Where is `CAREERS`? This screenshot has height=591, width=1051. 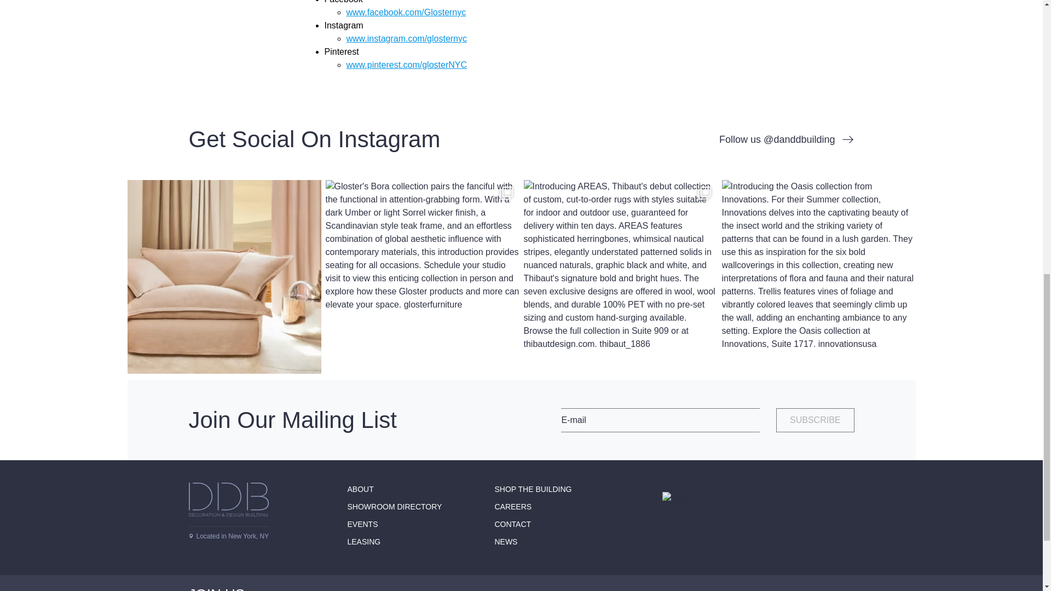
CAREERS is located at coordinates (512, 507).